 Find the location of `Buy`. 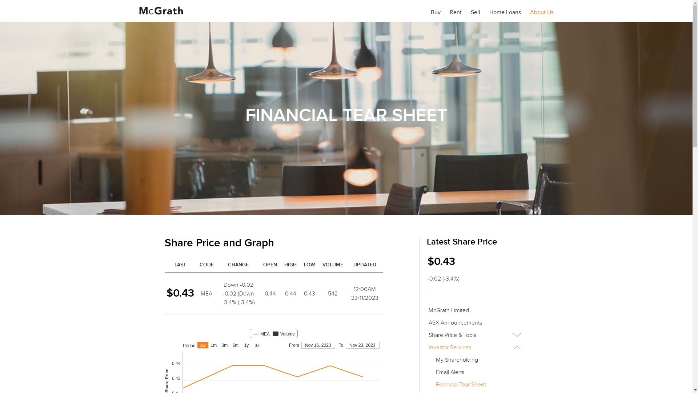

Buy is located at coordinates (436, 13).